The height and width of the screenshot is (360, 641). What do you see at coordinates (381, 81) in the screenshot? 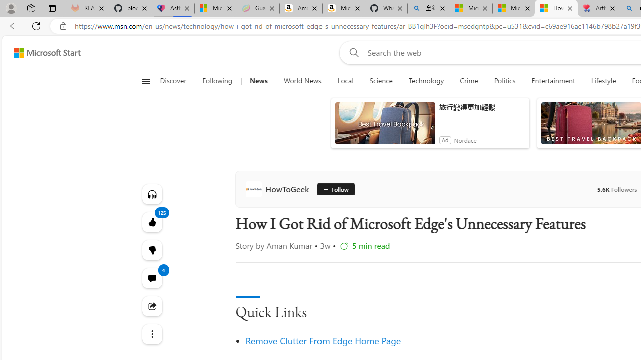
I see `Science` at bounding box center [381, 81].